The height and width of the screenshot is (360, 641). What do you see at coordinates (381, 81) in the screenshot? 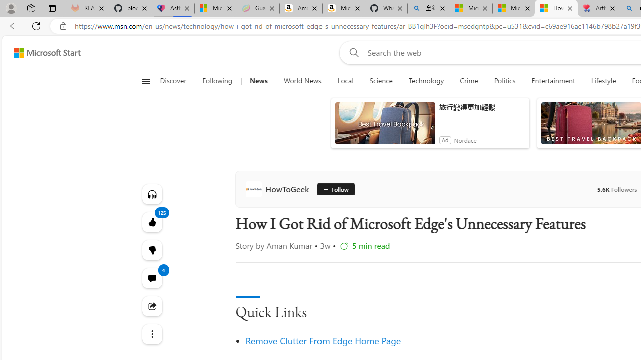
I see `Science` at bounding box center [381, 81].